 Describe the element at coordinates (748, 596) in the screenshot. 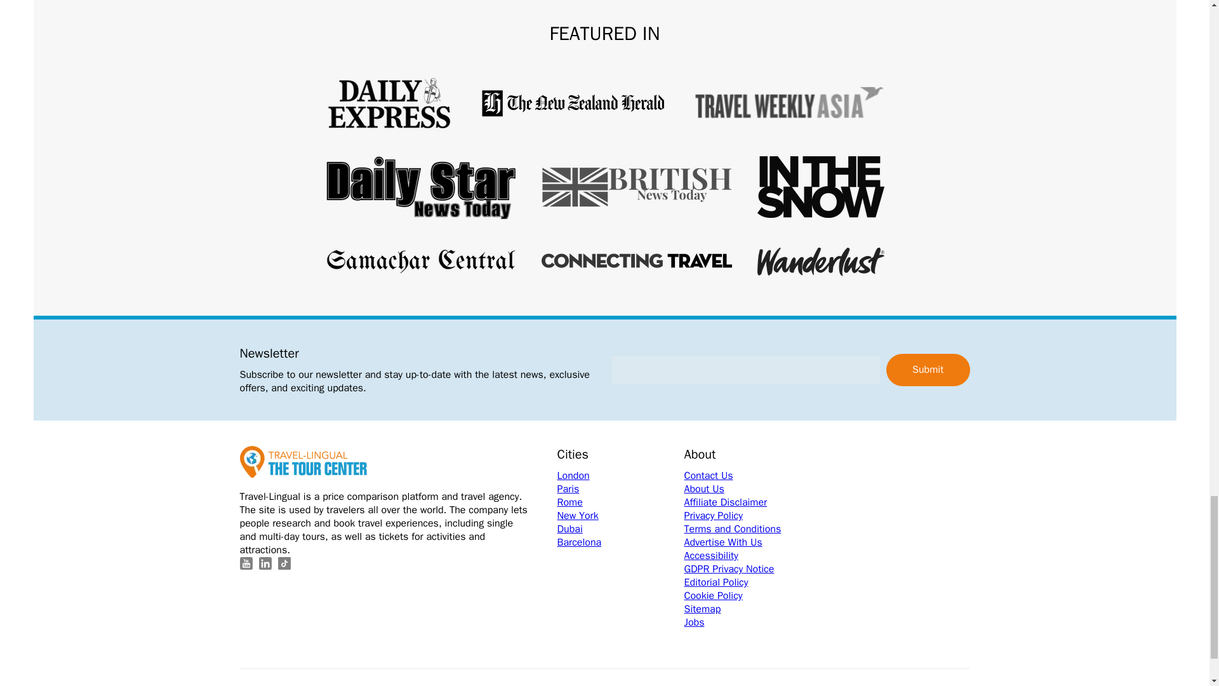

I see `Cookie Policy` at that location.